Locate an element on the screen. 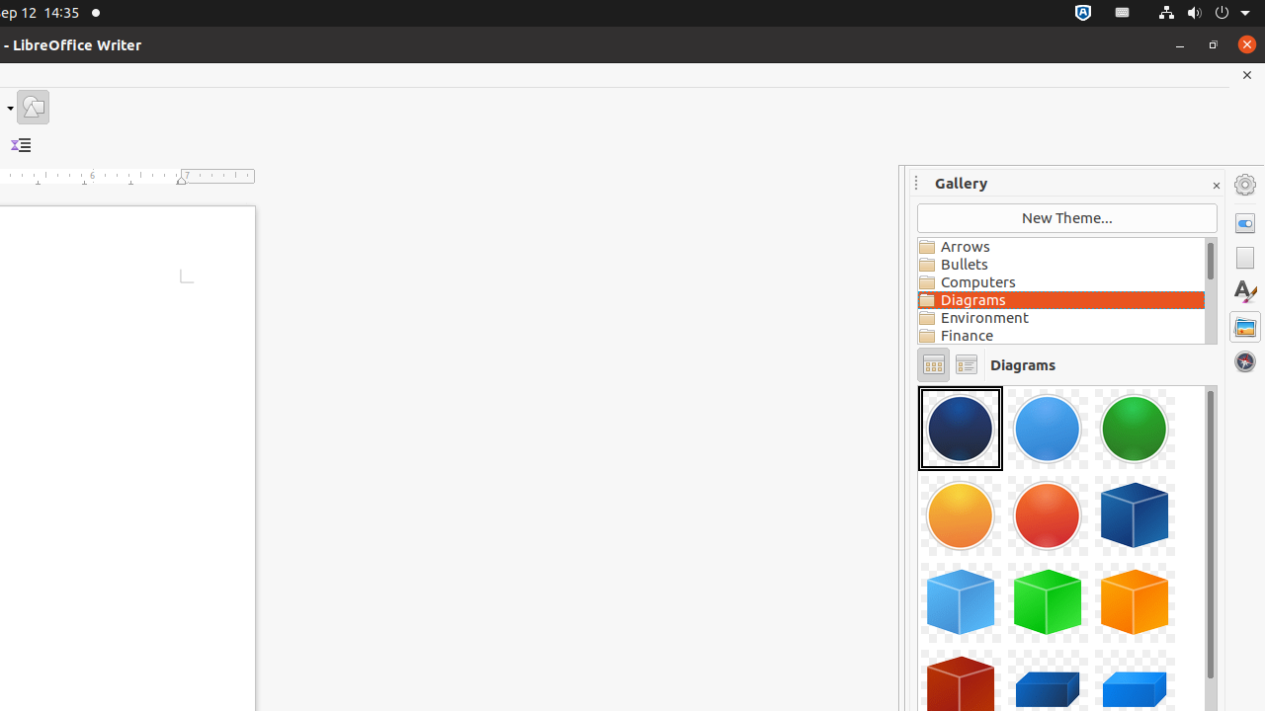 This screenshot has width=1265, height=711. Diagrams is located at coordinates (1061, 300).